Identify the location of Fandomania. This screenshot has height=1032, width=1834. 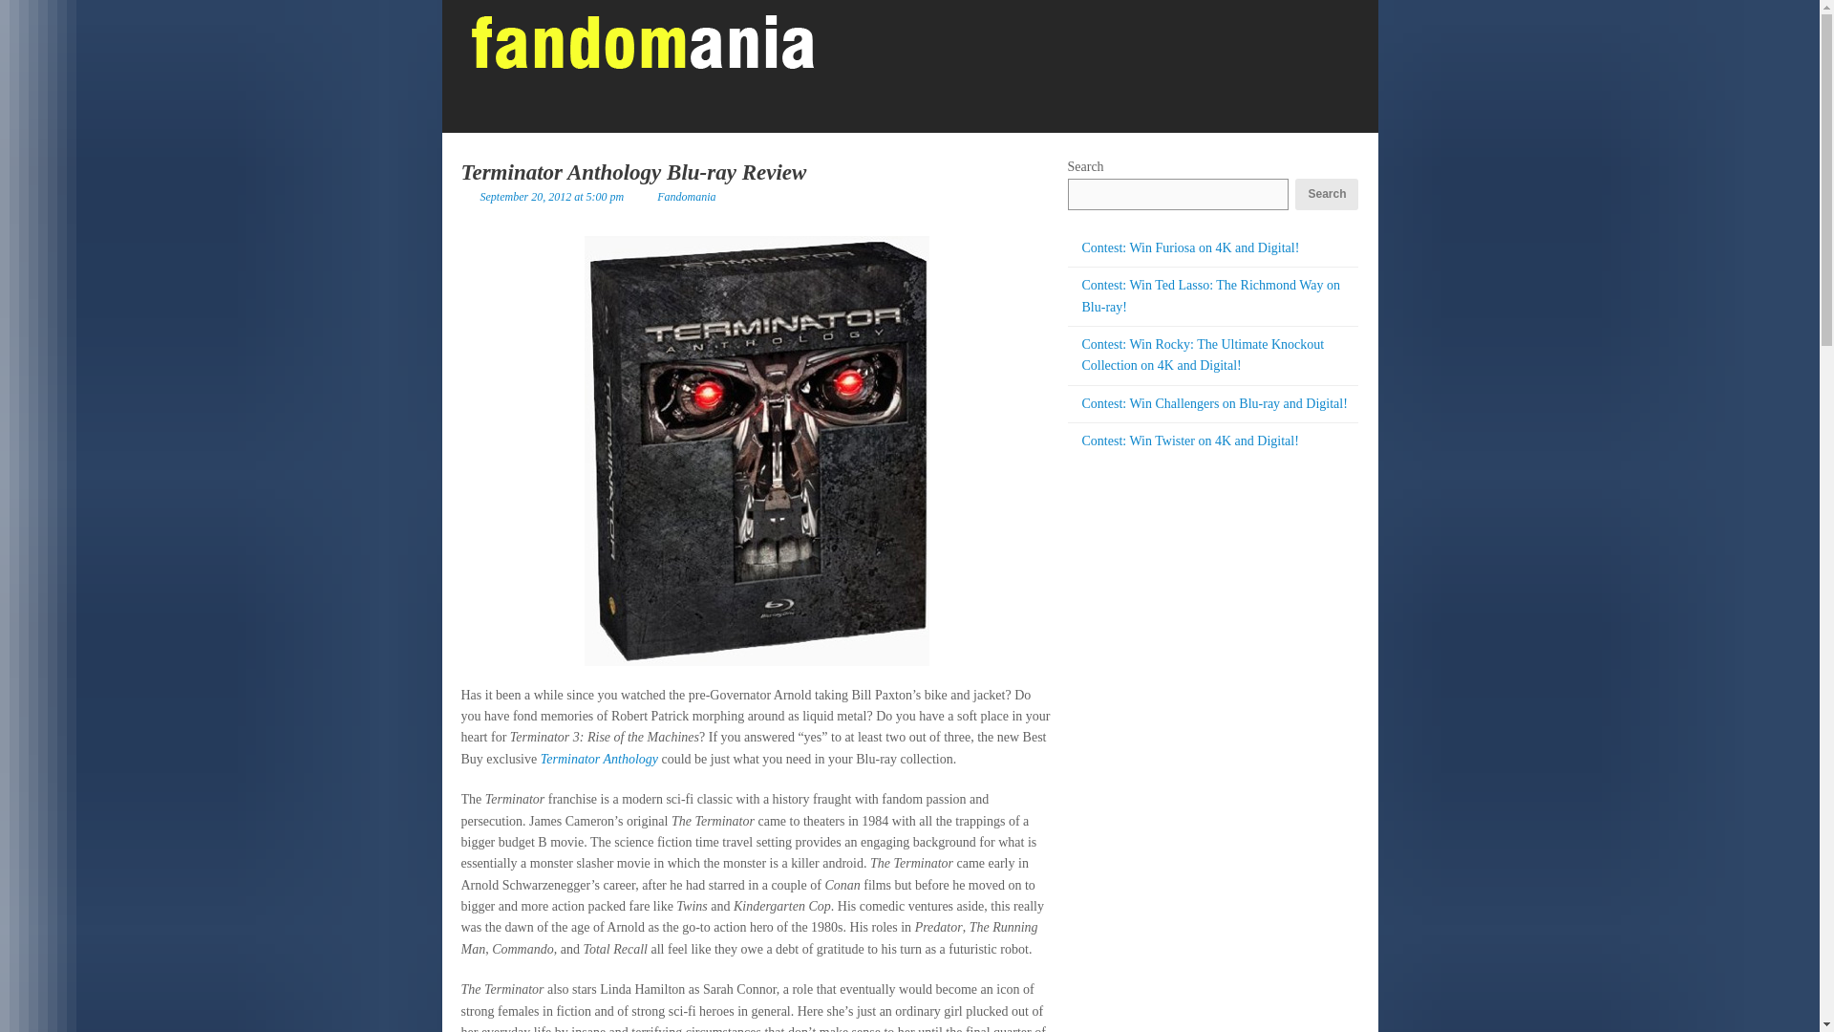
(686, 196).